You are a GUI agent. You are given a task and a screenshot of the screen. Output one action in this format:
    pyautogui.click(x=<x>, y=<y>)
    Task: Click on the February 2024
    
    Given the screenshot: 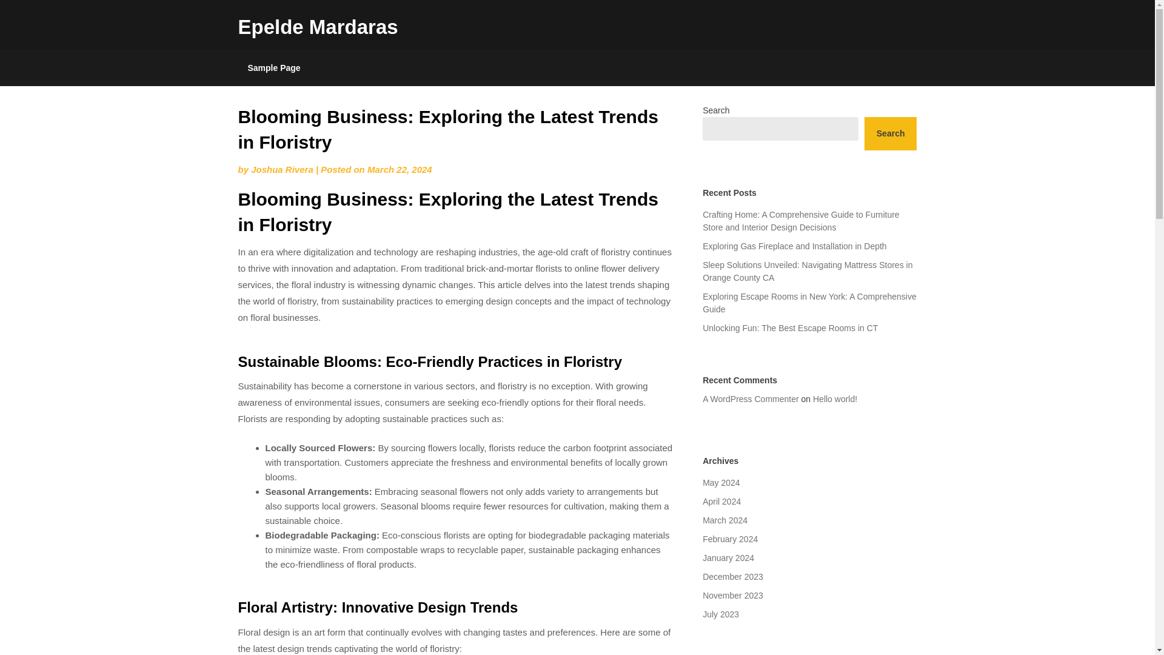 What is the action you would take?
    pyautogui.click(x=730, y=539)
    